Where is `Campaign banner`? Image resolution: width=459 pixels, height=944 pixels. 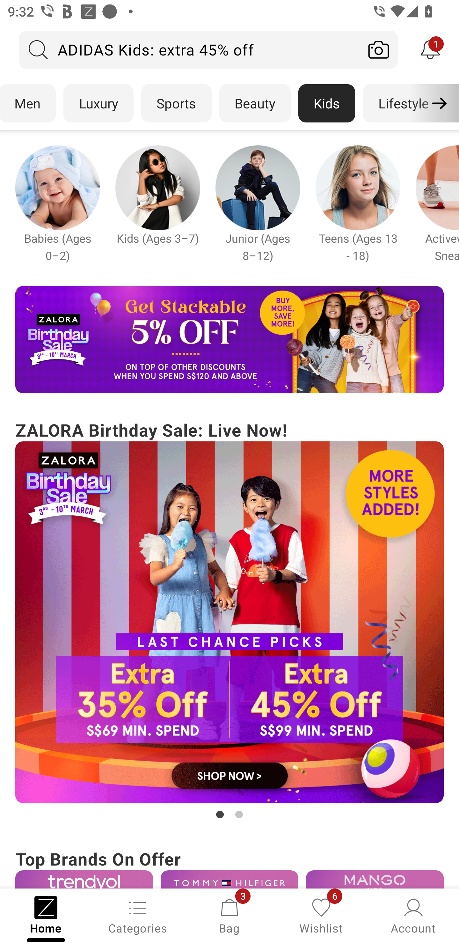 Campaign banner is located at coordinates (375, 879).